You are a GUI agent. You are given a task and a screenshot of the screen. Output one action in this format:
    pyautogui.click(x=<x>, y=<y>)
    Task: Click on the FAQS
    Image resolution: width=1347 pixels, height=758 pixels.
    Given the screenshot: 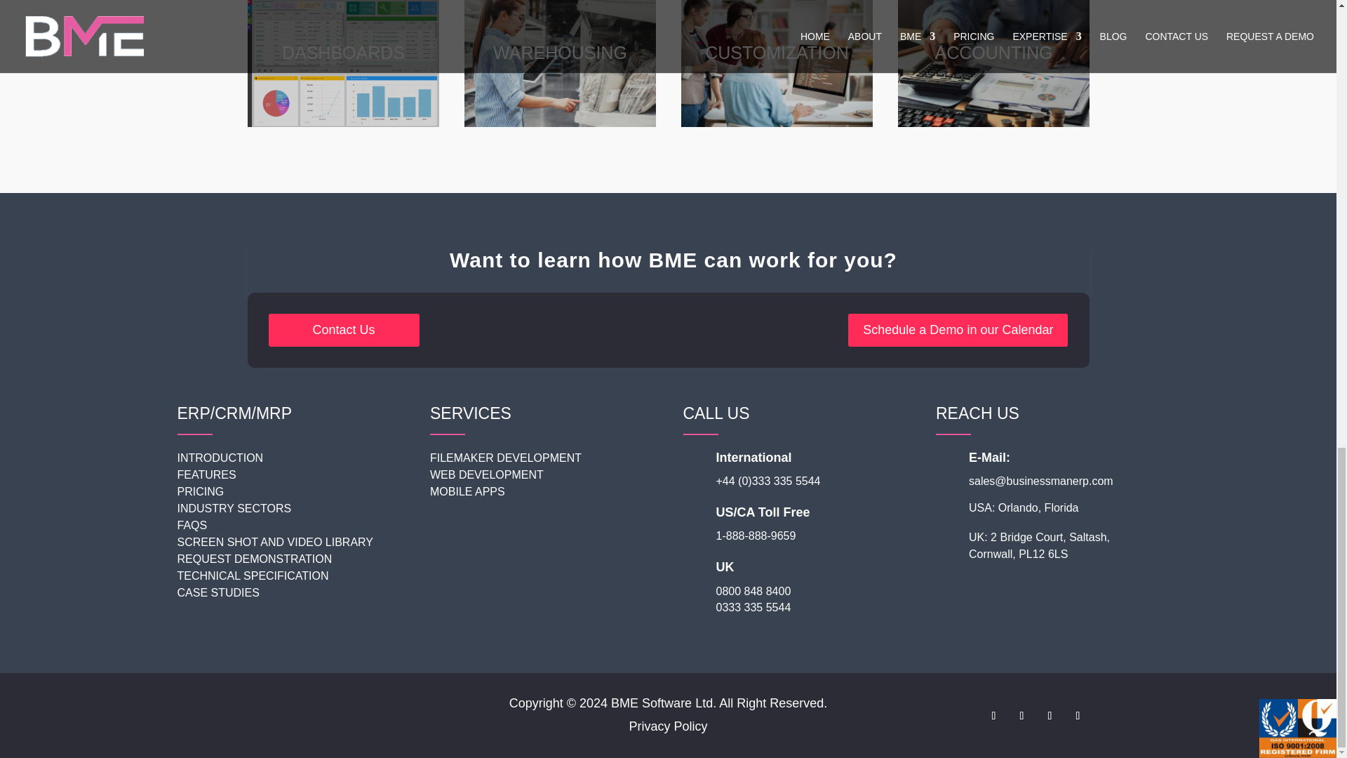 What is the action you would take?
    pyautogui.click(x=192, y=525)
    